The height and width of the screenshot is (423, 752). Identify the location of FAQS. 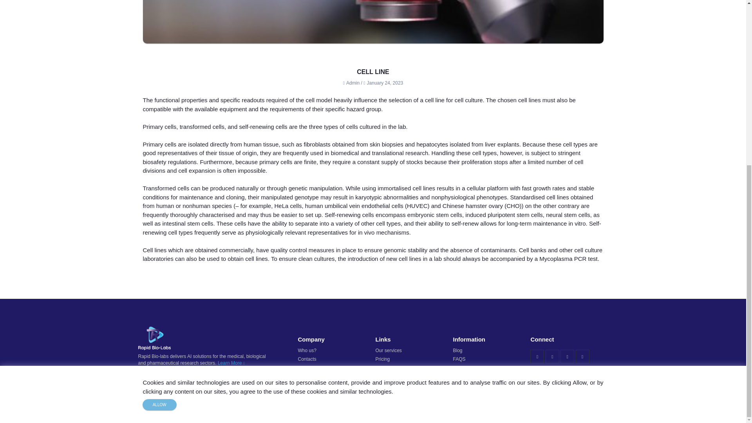
(459, 359).